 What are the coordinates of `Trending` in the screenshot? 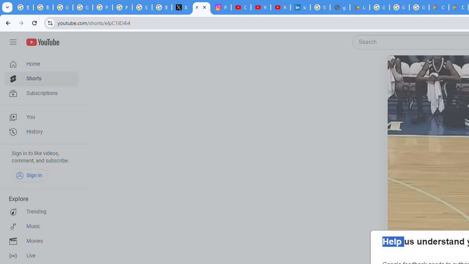 It's located at (42, 212).